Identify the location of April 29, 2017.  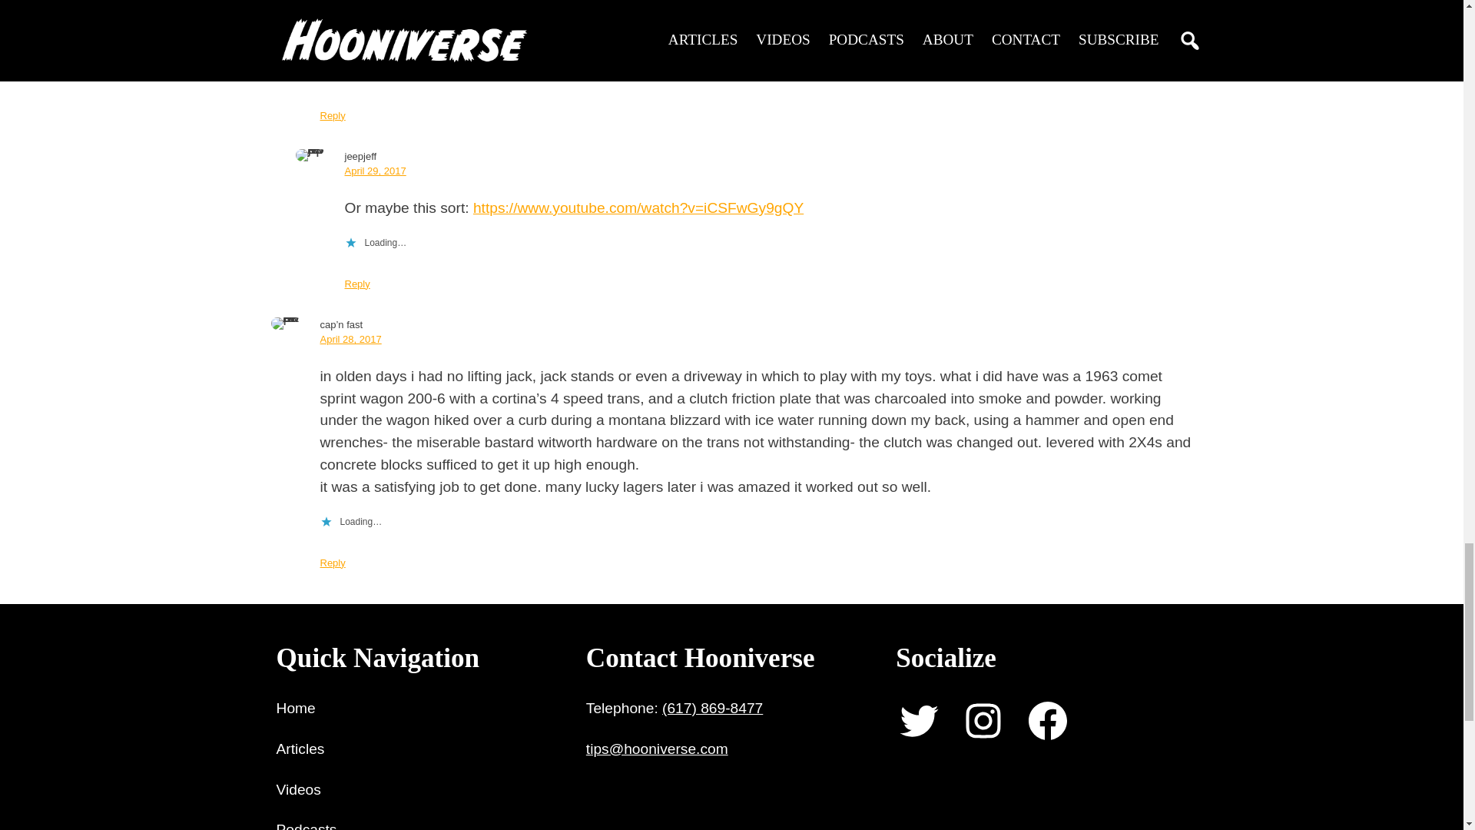
(375, 171).